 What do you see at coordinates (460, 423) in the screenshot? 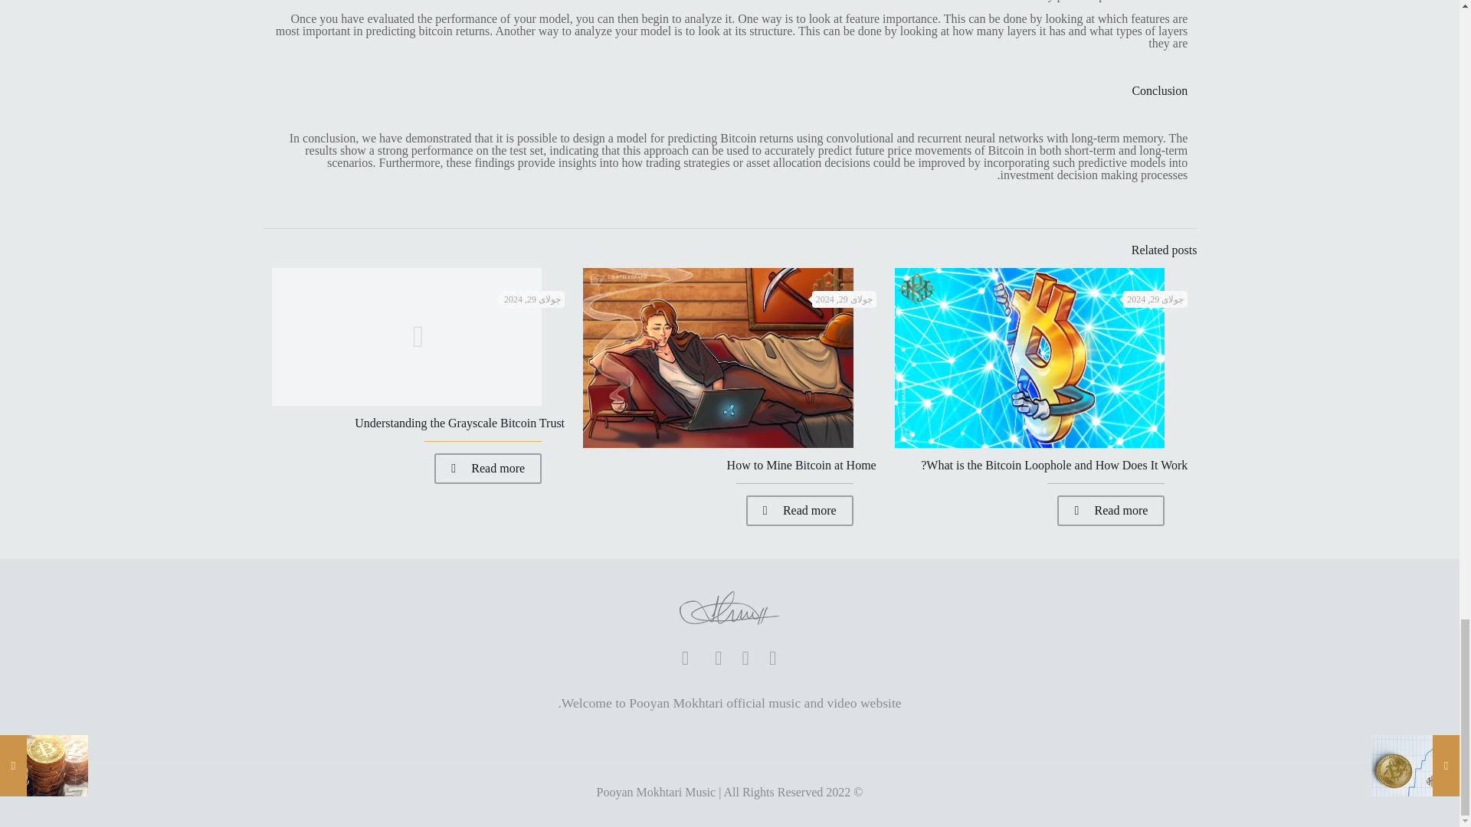
I see `Understanding the Grayscale Bitcoin Trust` at bounding box center [460, 423].